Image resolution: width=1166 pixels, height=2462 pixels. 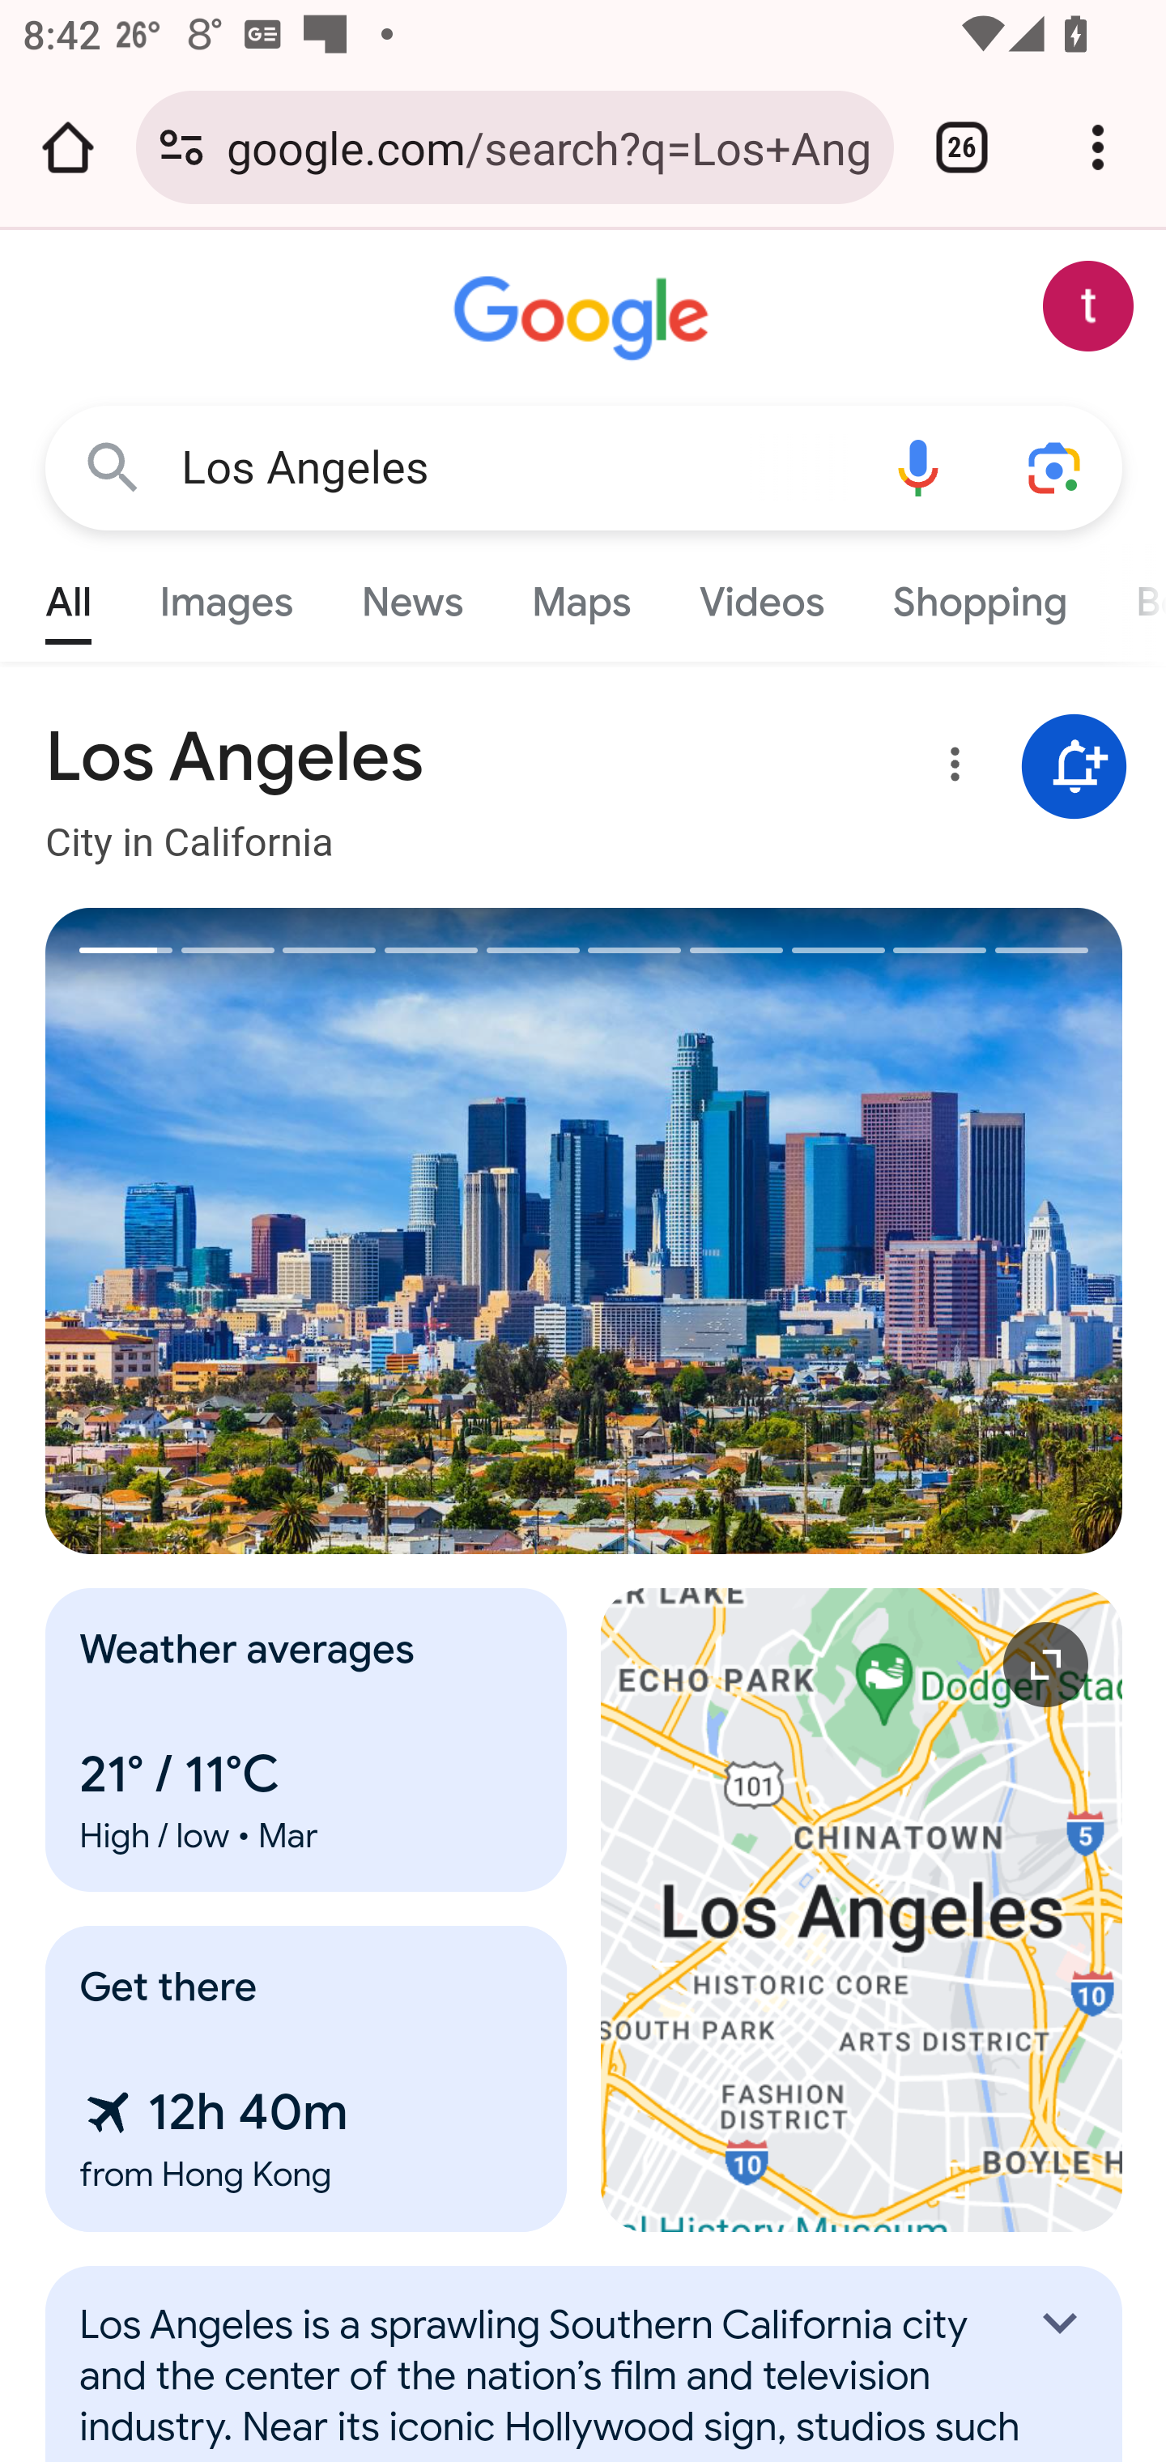 What do you see at coordinates (227, 594) in the screenshot?
I see `Images` at bounding box center [227, 594].